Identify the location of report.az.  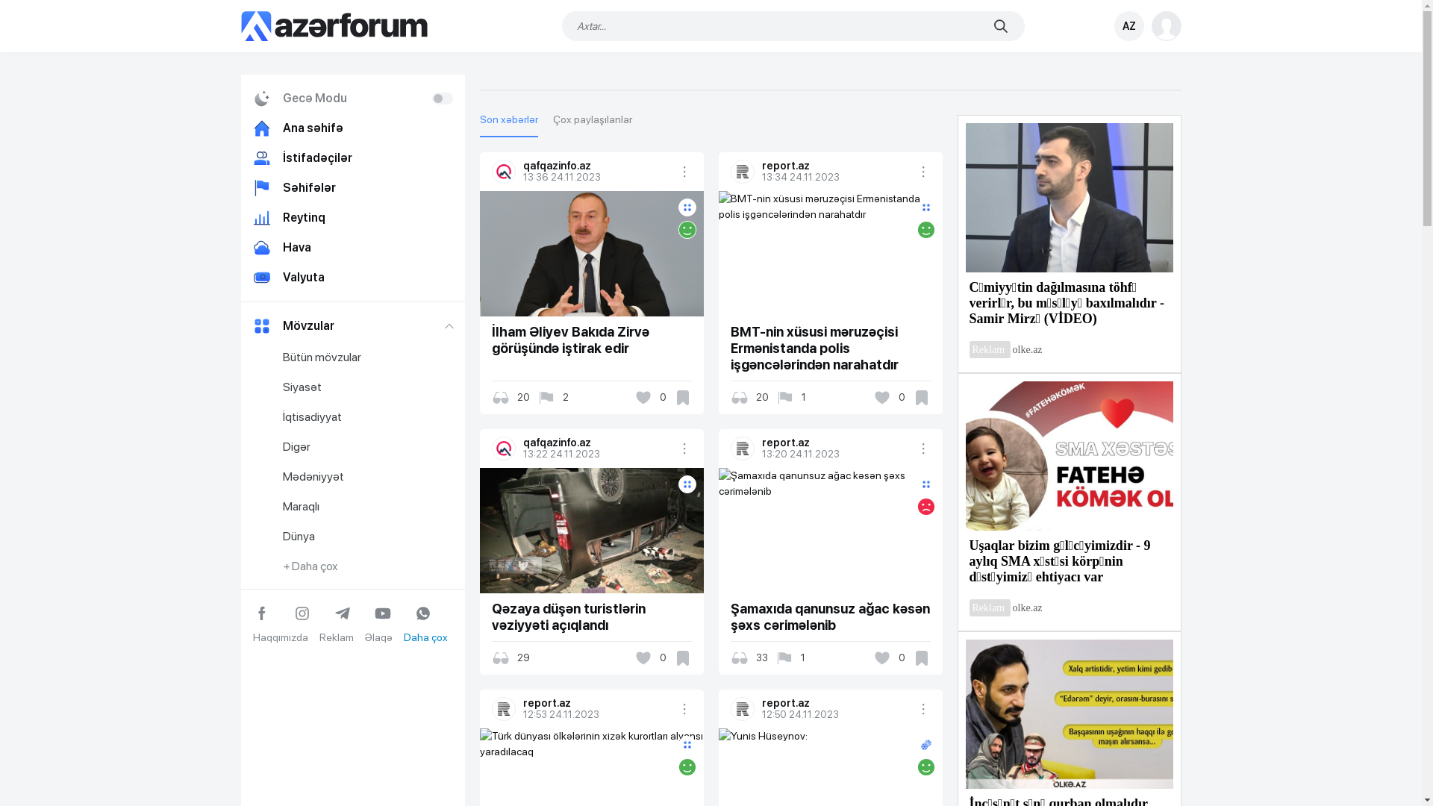
(504, 709).